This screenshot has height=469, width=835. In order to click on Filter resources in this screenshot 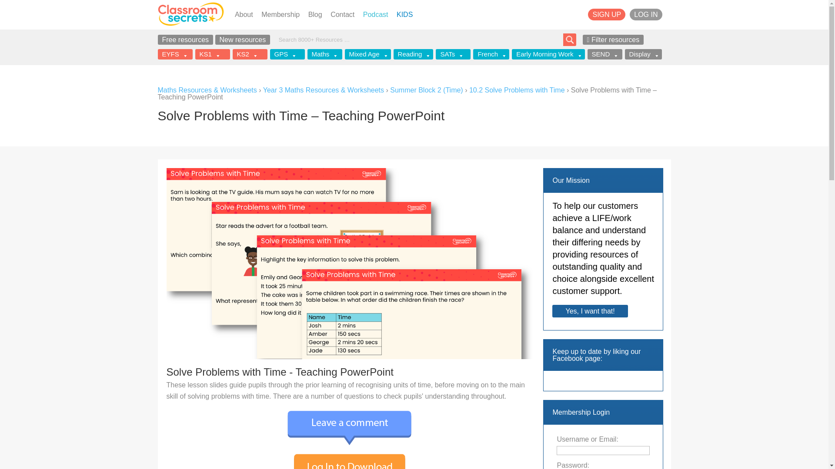, I will do `click(613, 39)`.